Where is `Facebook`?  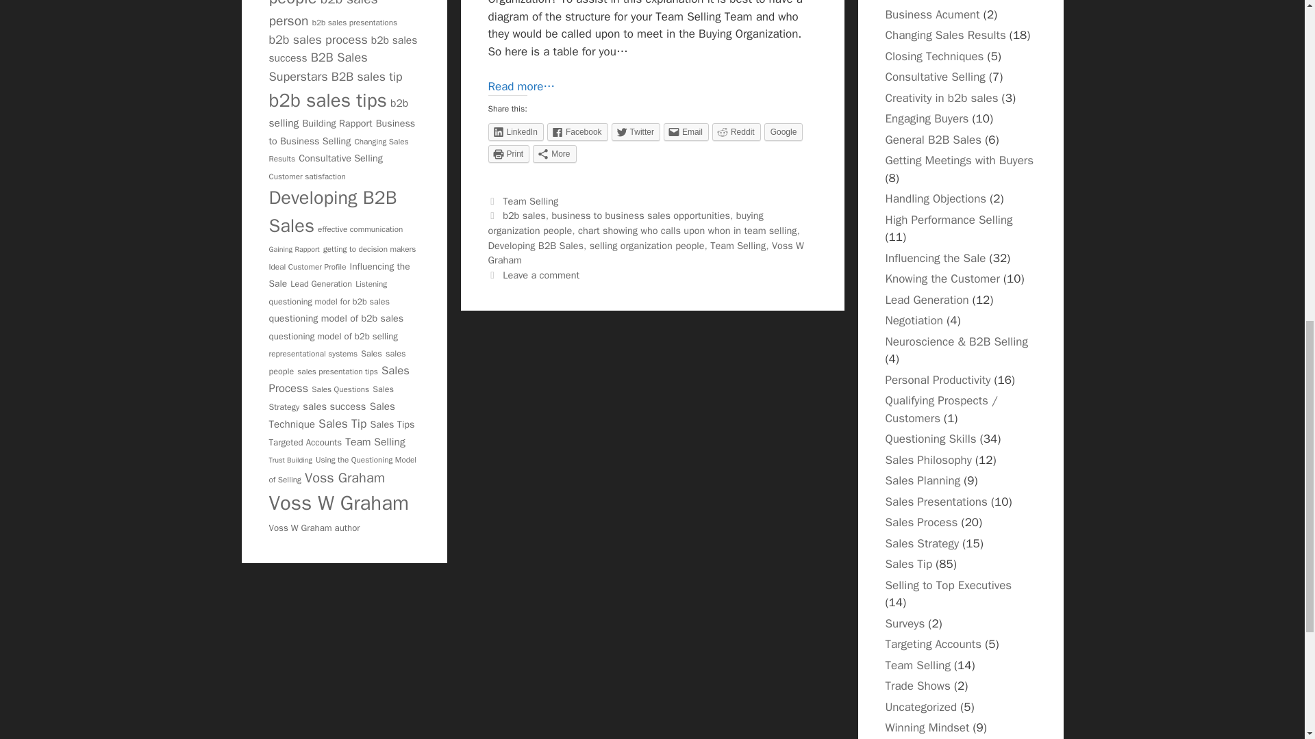 Facebook is located at coordinates (577, 132).